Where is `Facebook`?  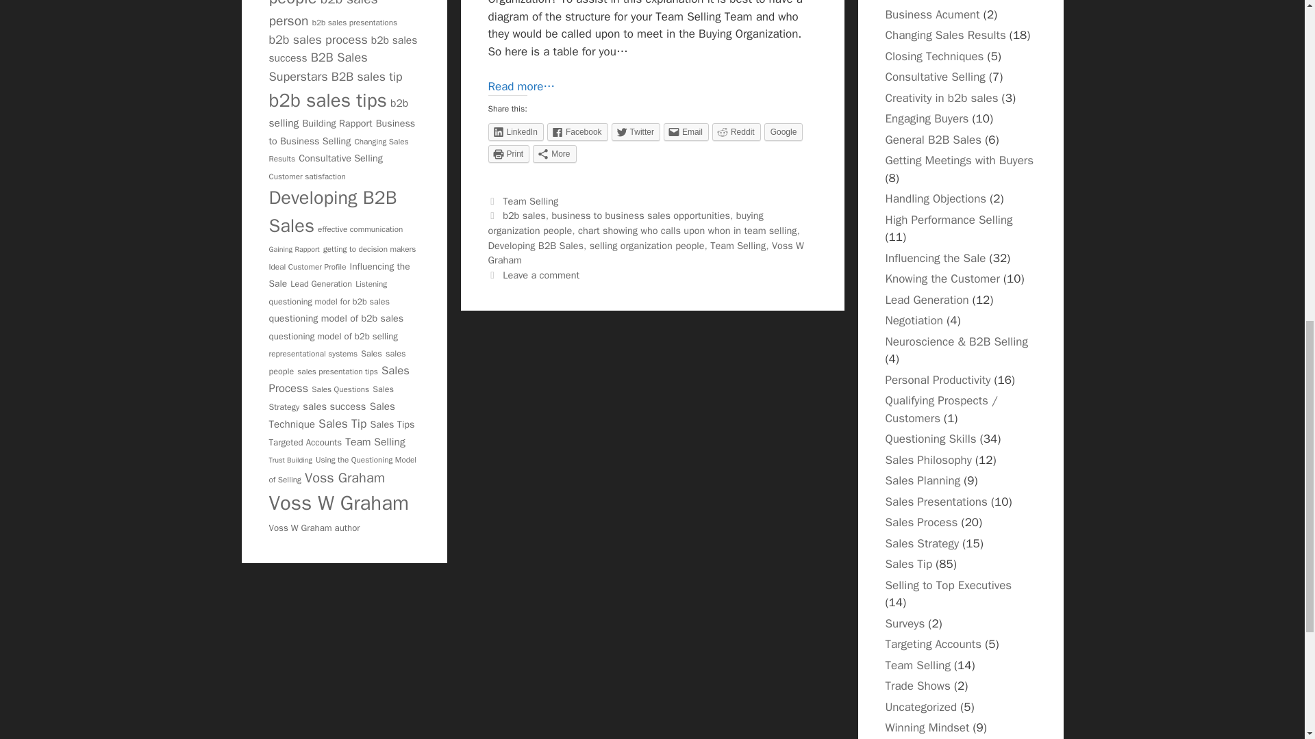 Facebook is located at coordinates (577, 132).